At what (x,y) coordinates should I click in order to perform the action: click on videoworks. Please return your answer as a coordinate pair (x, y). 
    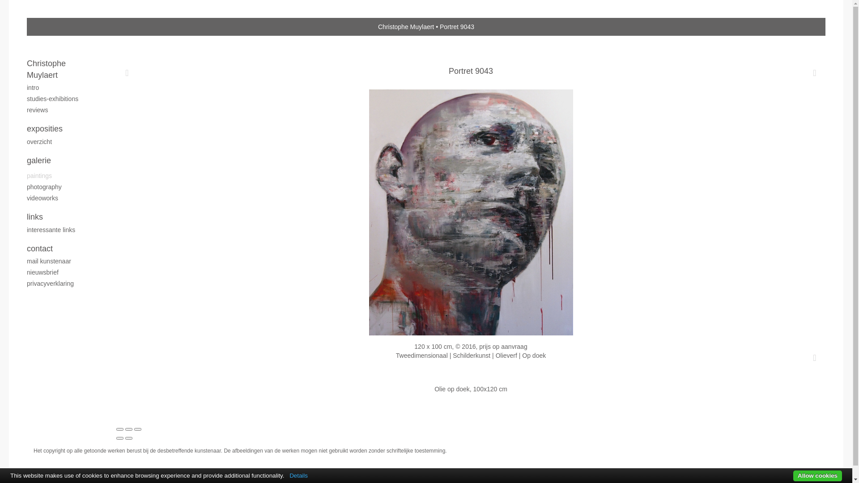
    Looking at the image, I should click on (63, 198).